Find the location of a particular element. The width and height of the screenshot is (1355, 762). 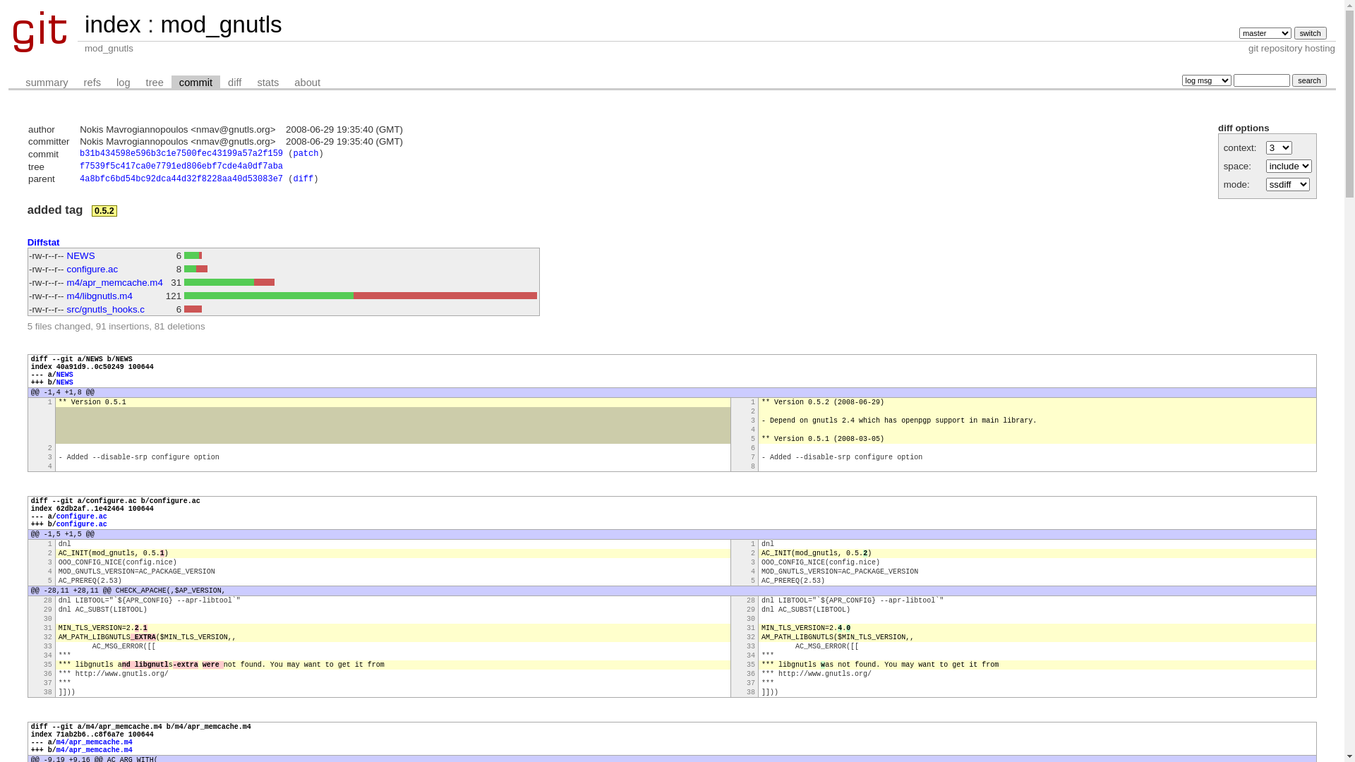

36 is located at coordinates (751, 675).